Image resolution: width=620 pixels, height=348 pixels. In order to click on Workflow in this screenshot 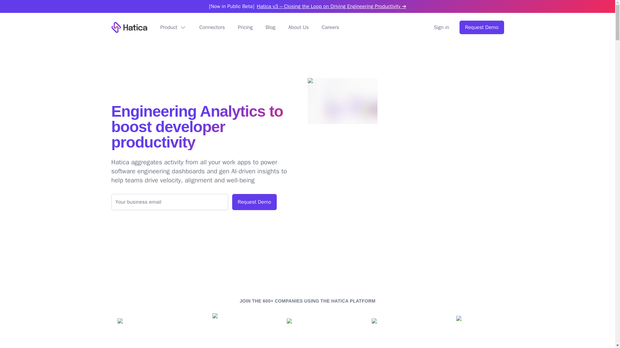, I will do `click(129, 27)`.